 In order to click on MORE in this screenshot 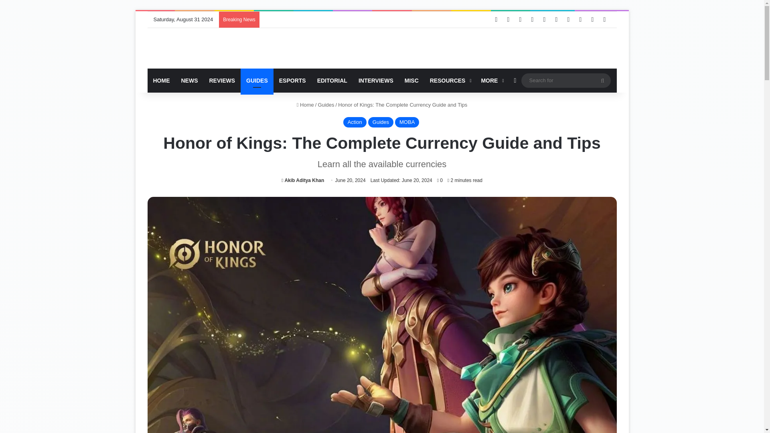, I will do `click(491, 80)`.